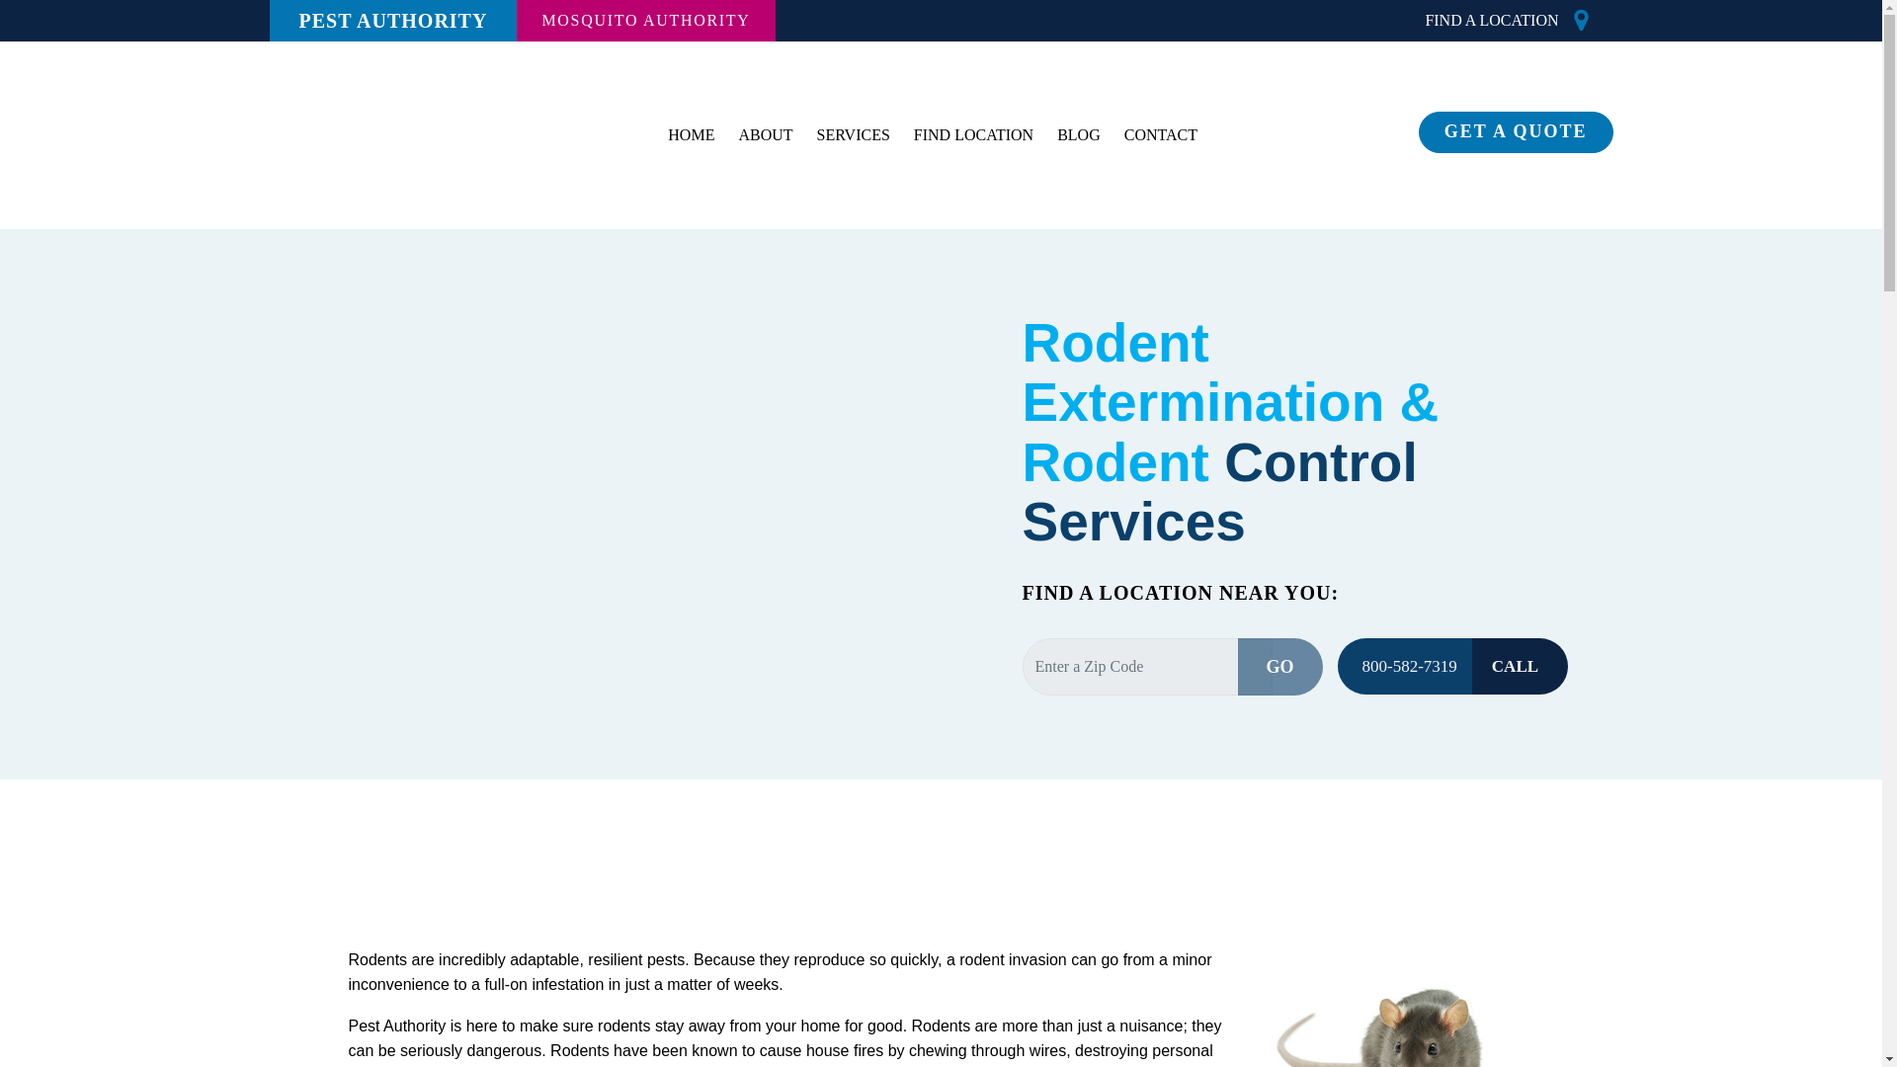 The width and height of the screenshot is (1897, 1067). What do you see at coordinates (765, 135) in the screenshot?
I see `ABOUT` at bounding box center [765, 135].